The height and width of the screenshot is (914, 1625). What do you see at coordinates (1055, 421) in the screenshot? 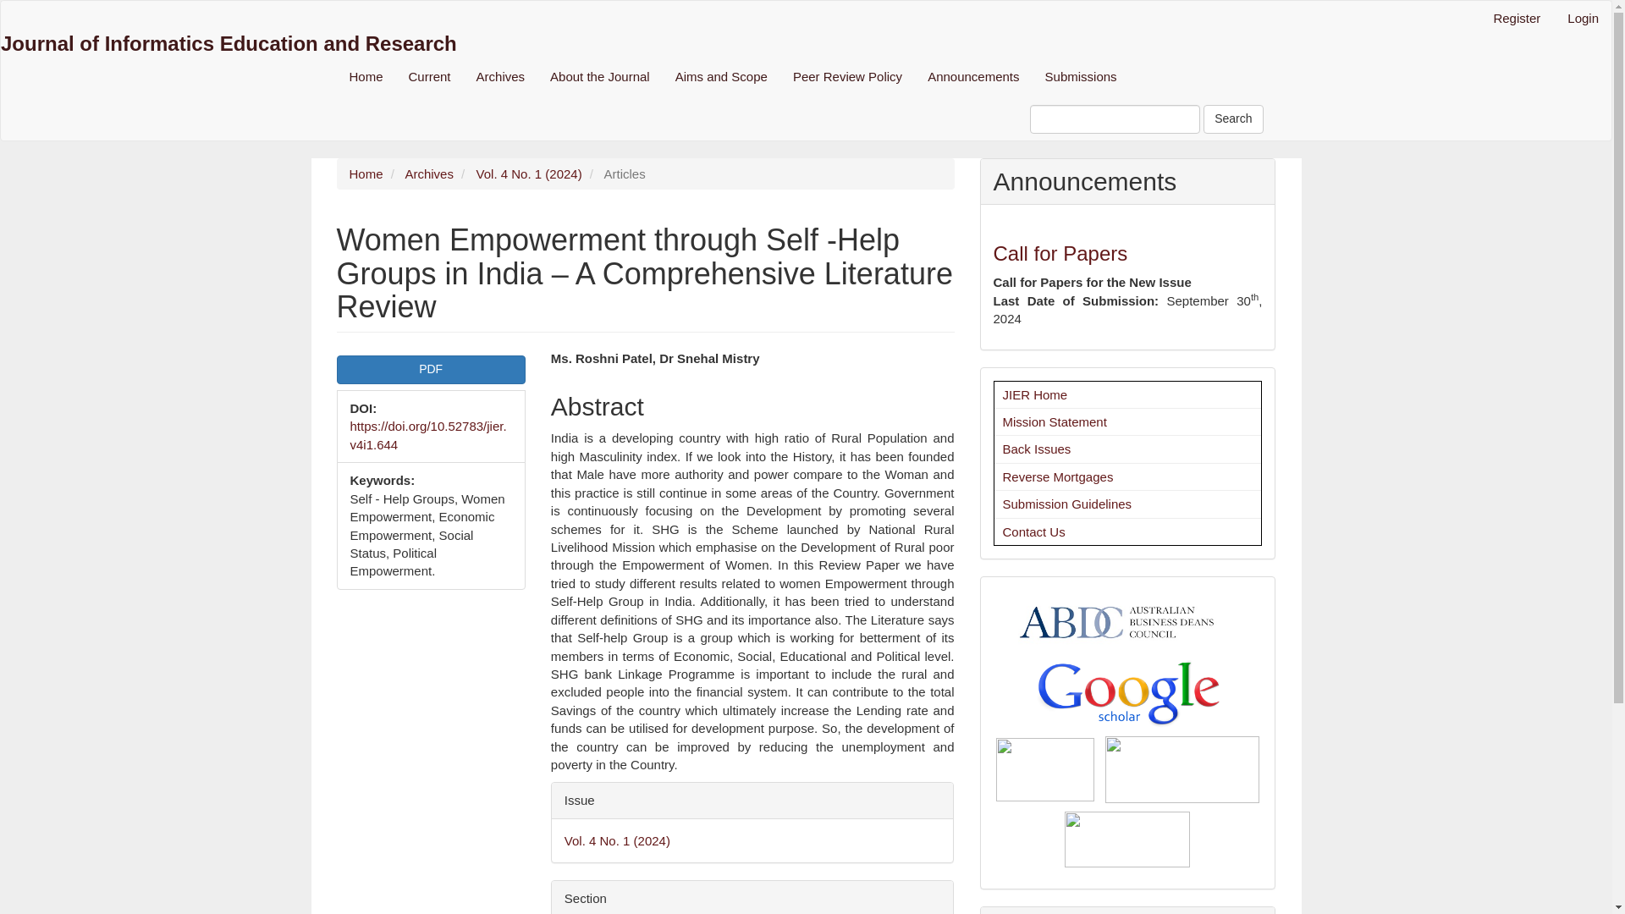
I see `Mission Statement` at bounding box center [1055, 421].